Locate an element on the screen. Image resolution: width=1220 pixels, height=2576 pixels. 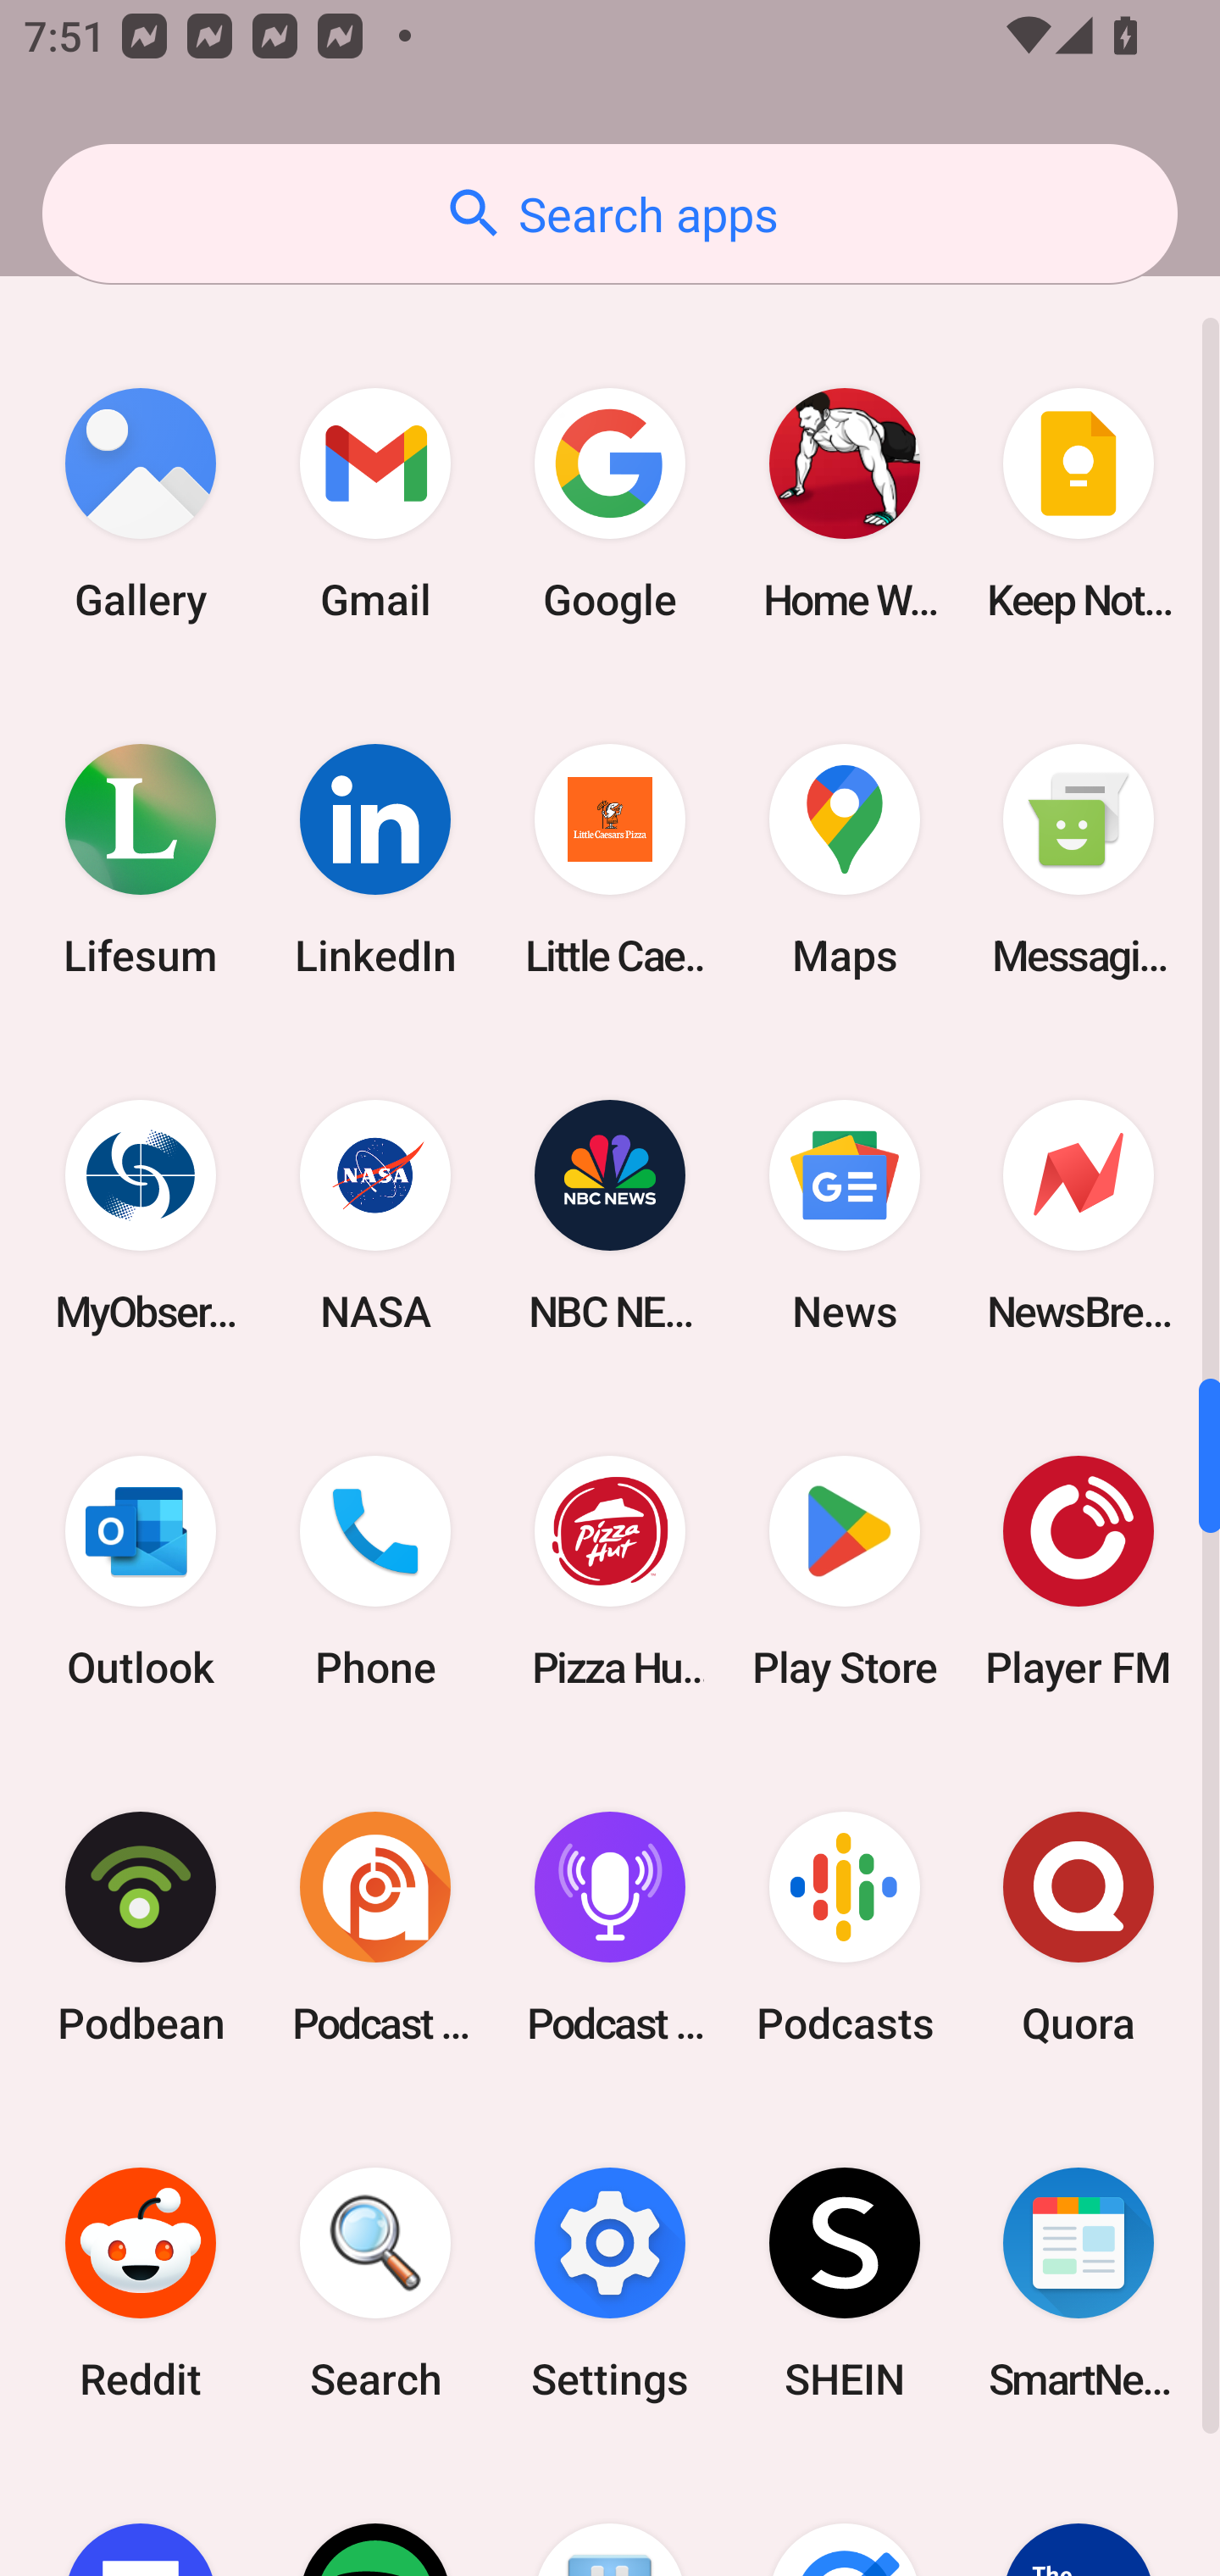
Player FM is located at coordinates (1079, 1571).